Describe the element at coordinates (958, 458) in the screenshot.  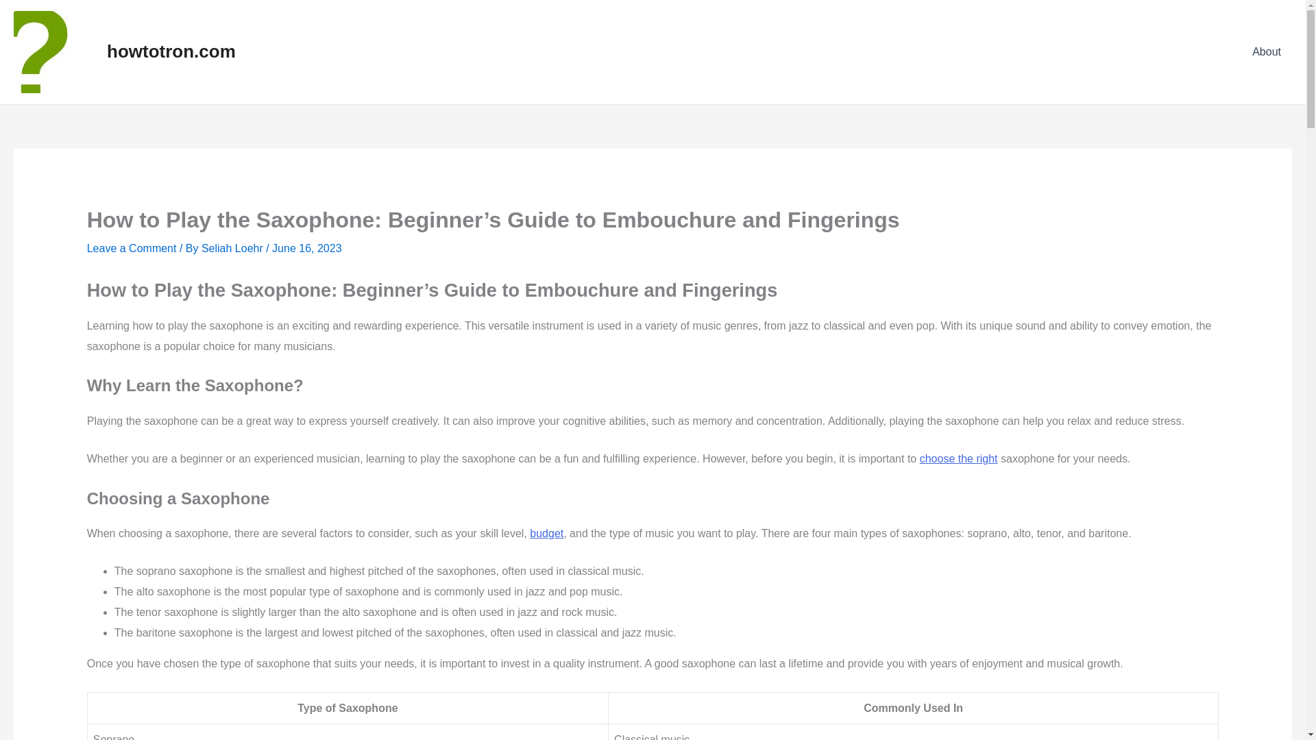
I see `choose the right` at that location.